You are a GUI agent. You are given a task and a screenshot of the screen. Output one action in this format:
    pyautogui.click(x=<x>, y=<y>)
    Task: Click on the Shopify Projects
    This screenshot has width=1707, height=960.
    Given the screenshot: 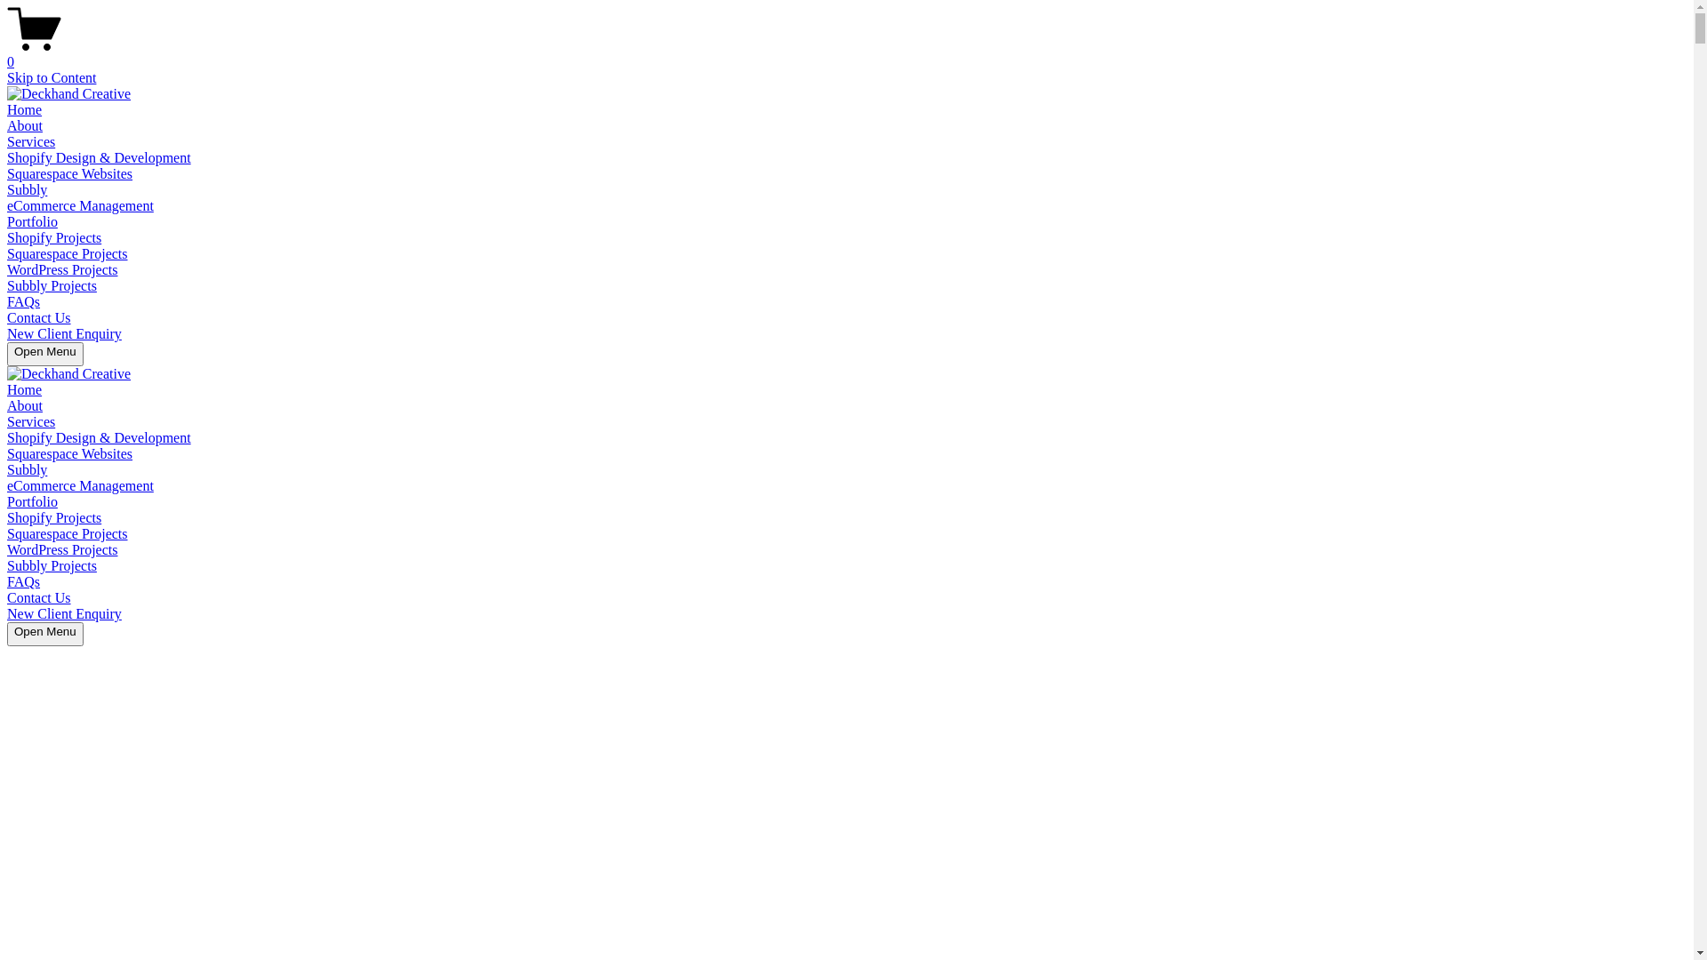 What is the action you would take?
    pyautogui.click(x=54, y=238)
    